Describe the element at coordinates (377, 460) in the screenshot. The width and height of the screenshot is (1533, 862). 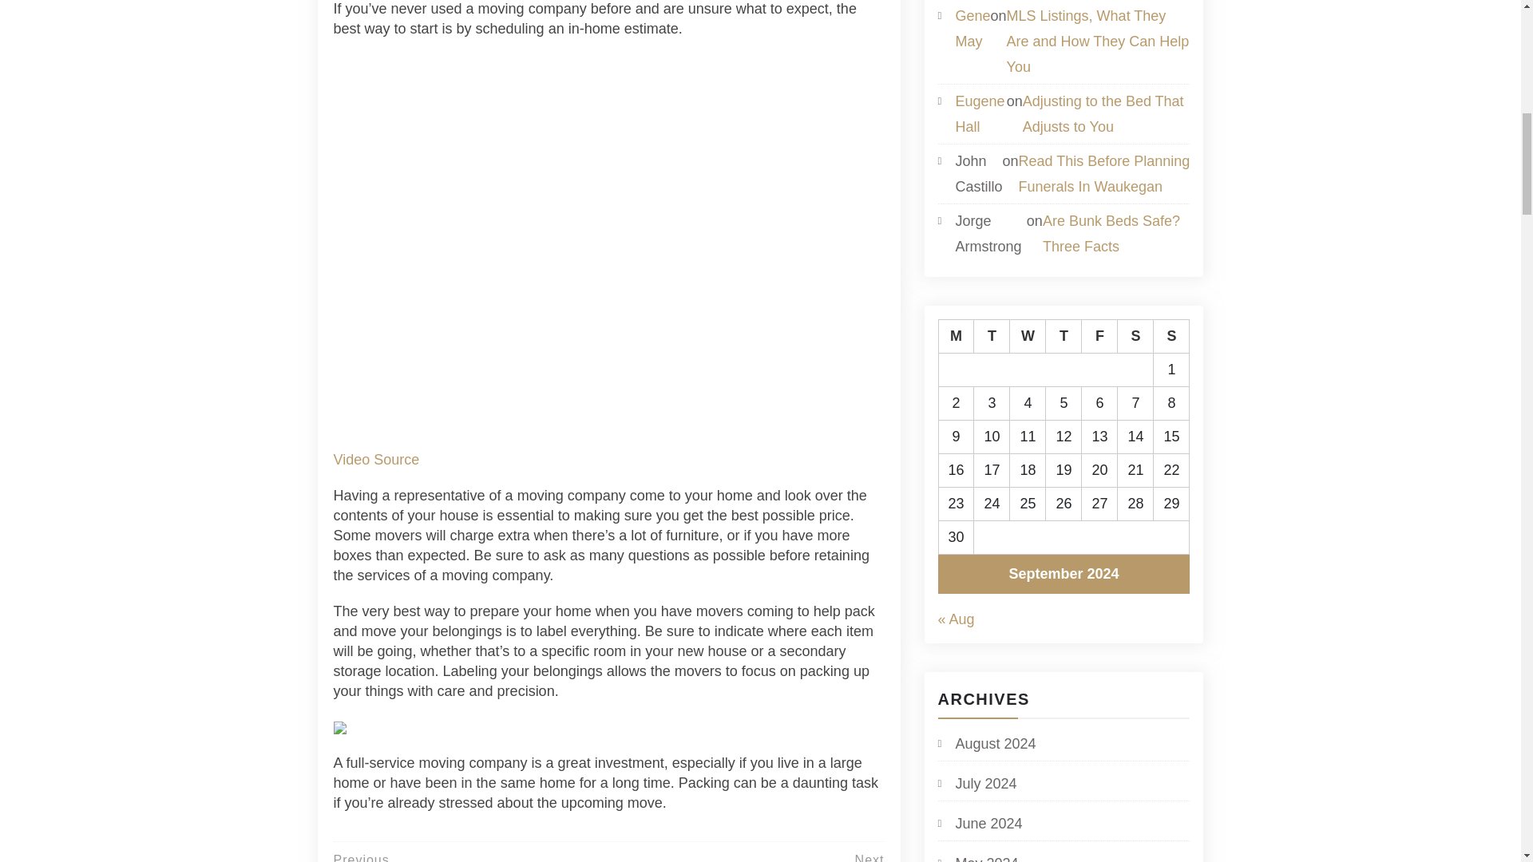
I see `Video Source` at that location.